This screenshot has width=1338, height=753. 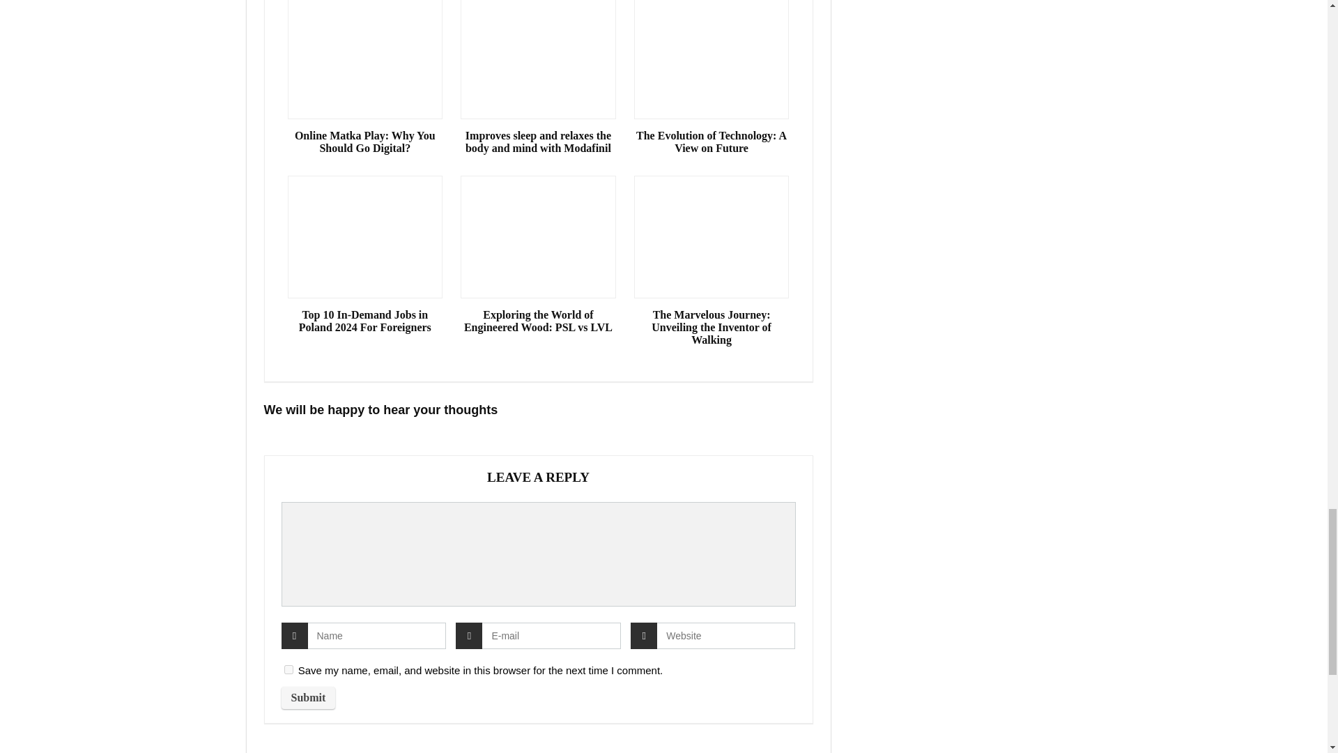 What do you see at coordinates (308, 697) in the screenshot?
I see `Submit` at bounding box center [308, 697].